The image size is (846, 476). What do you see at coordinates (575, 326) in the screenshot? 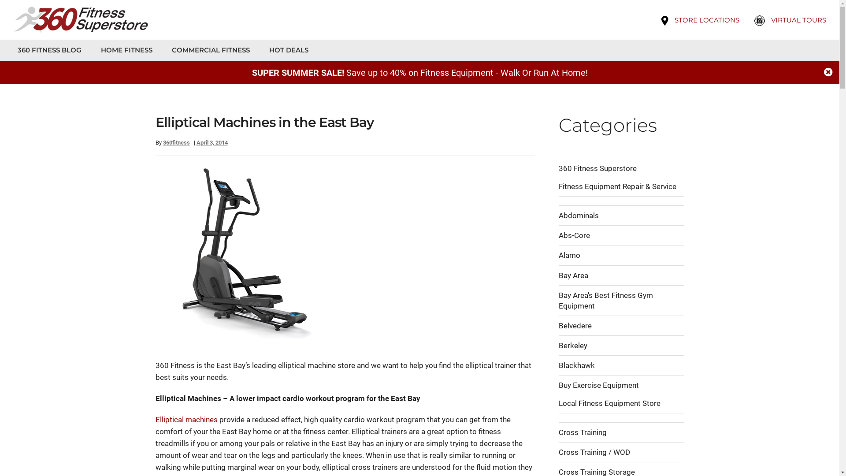
I see `Belvedere` at bounding box center [575, 326].